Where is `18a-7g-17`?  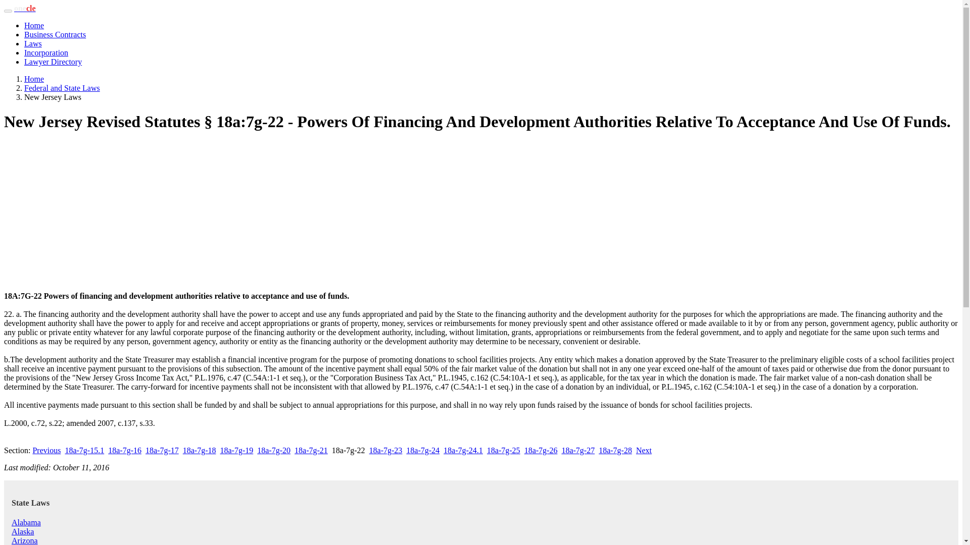
18a-7g-17 is located at coordinates (162, 450).